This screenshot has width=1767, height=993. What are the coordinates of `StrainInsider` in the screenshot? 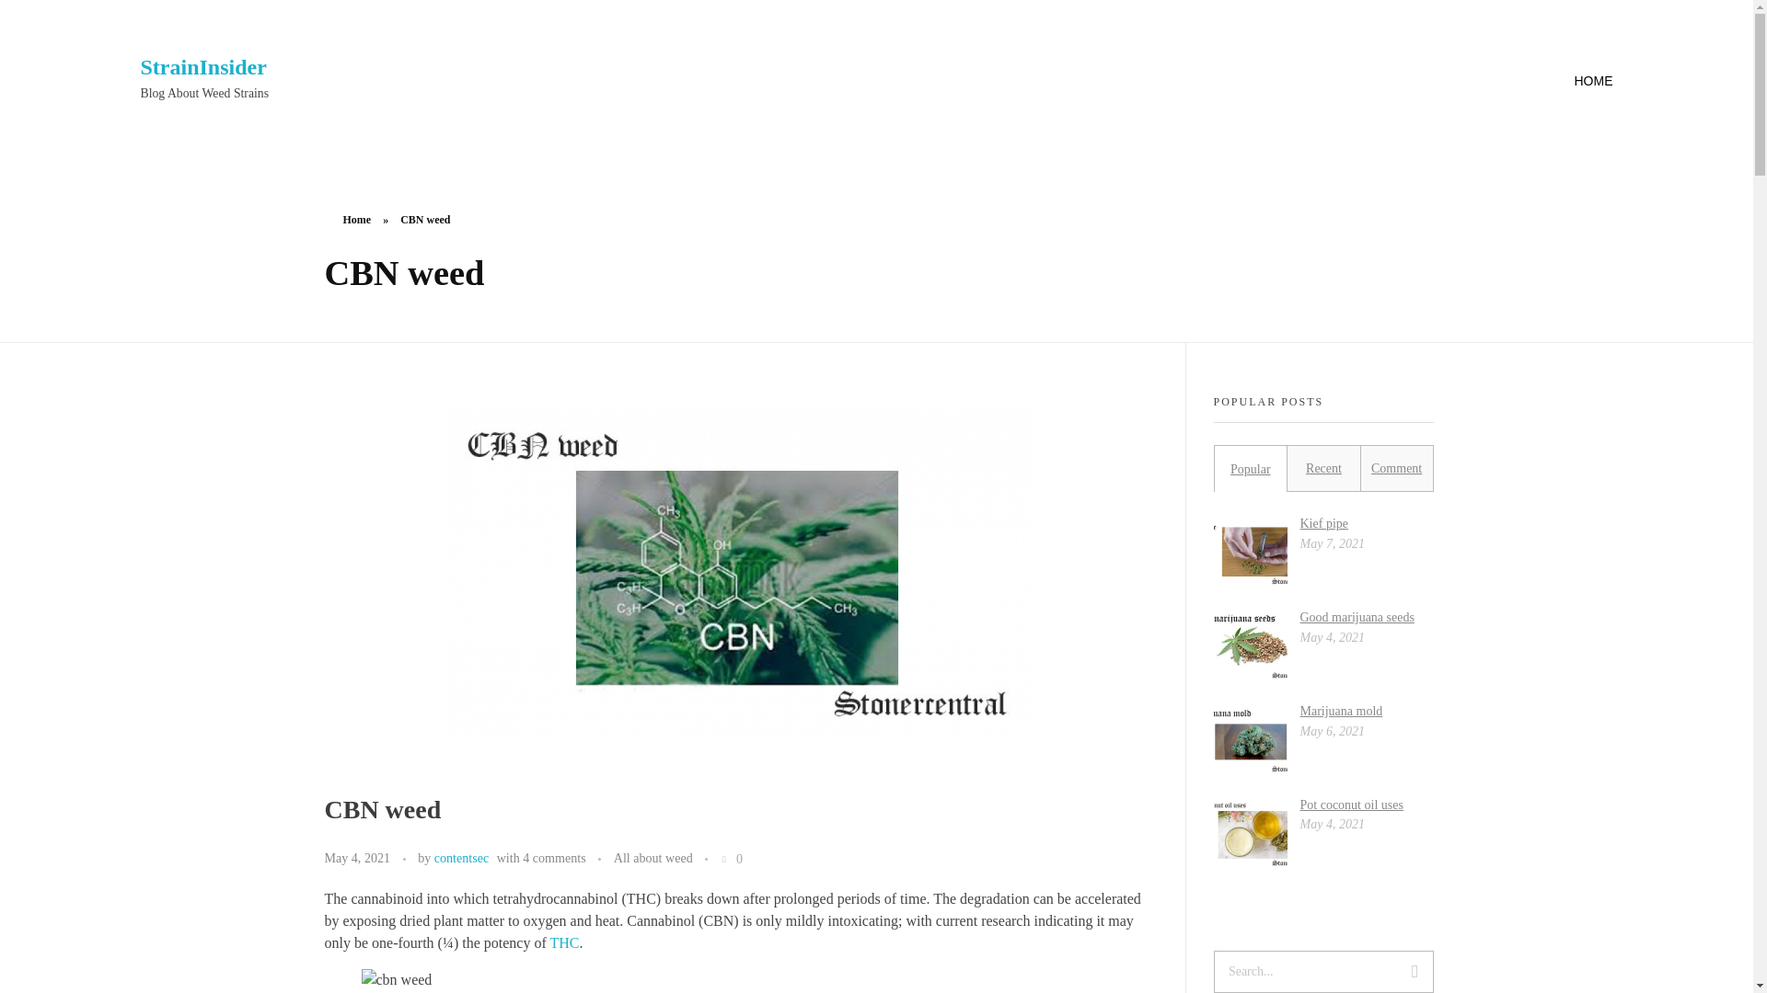 It's located at (202, 67).